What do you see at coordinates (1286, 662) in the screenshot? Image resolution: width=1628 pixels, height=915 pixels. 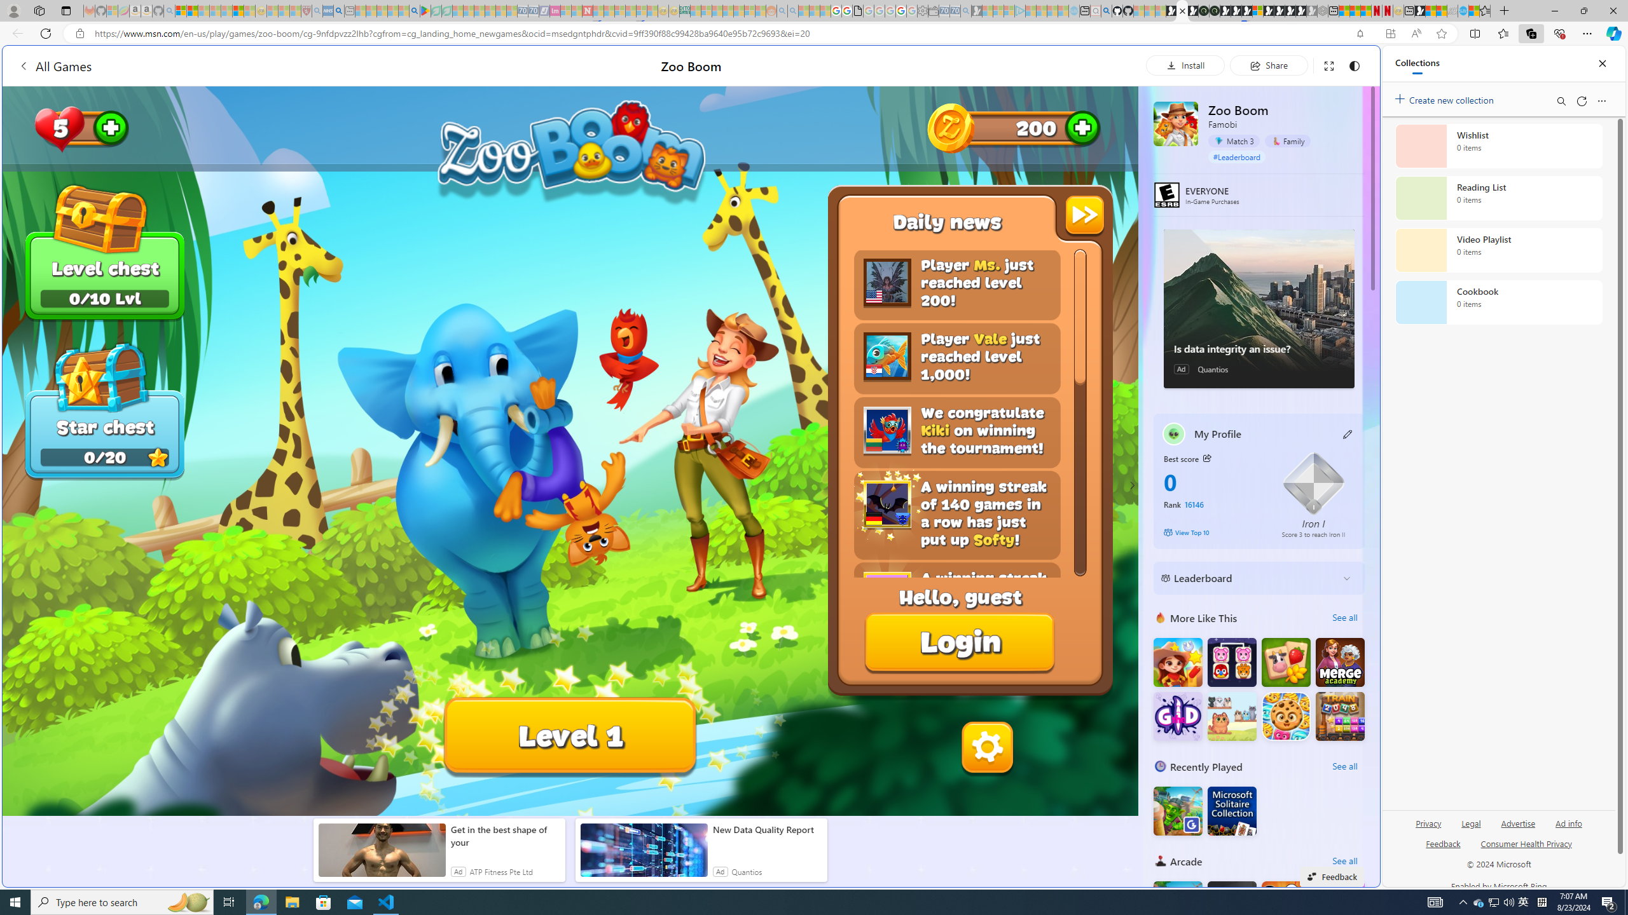 I see `Solitaire Mahjong Farm` at bounding box center [1286, 662].